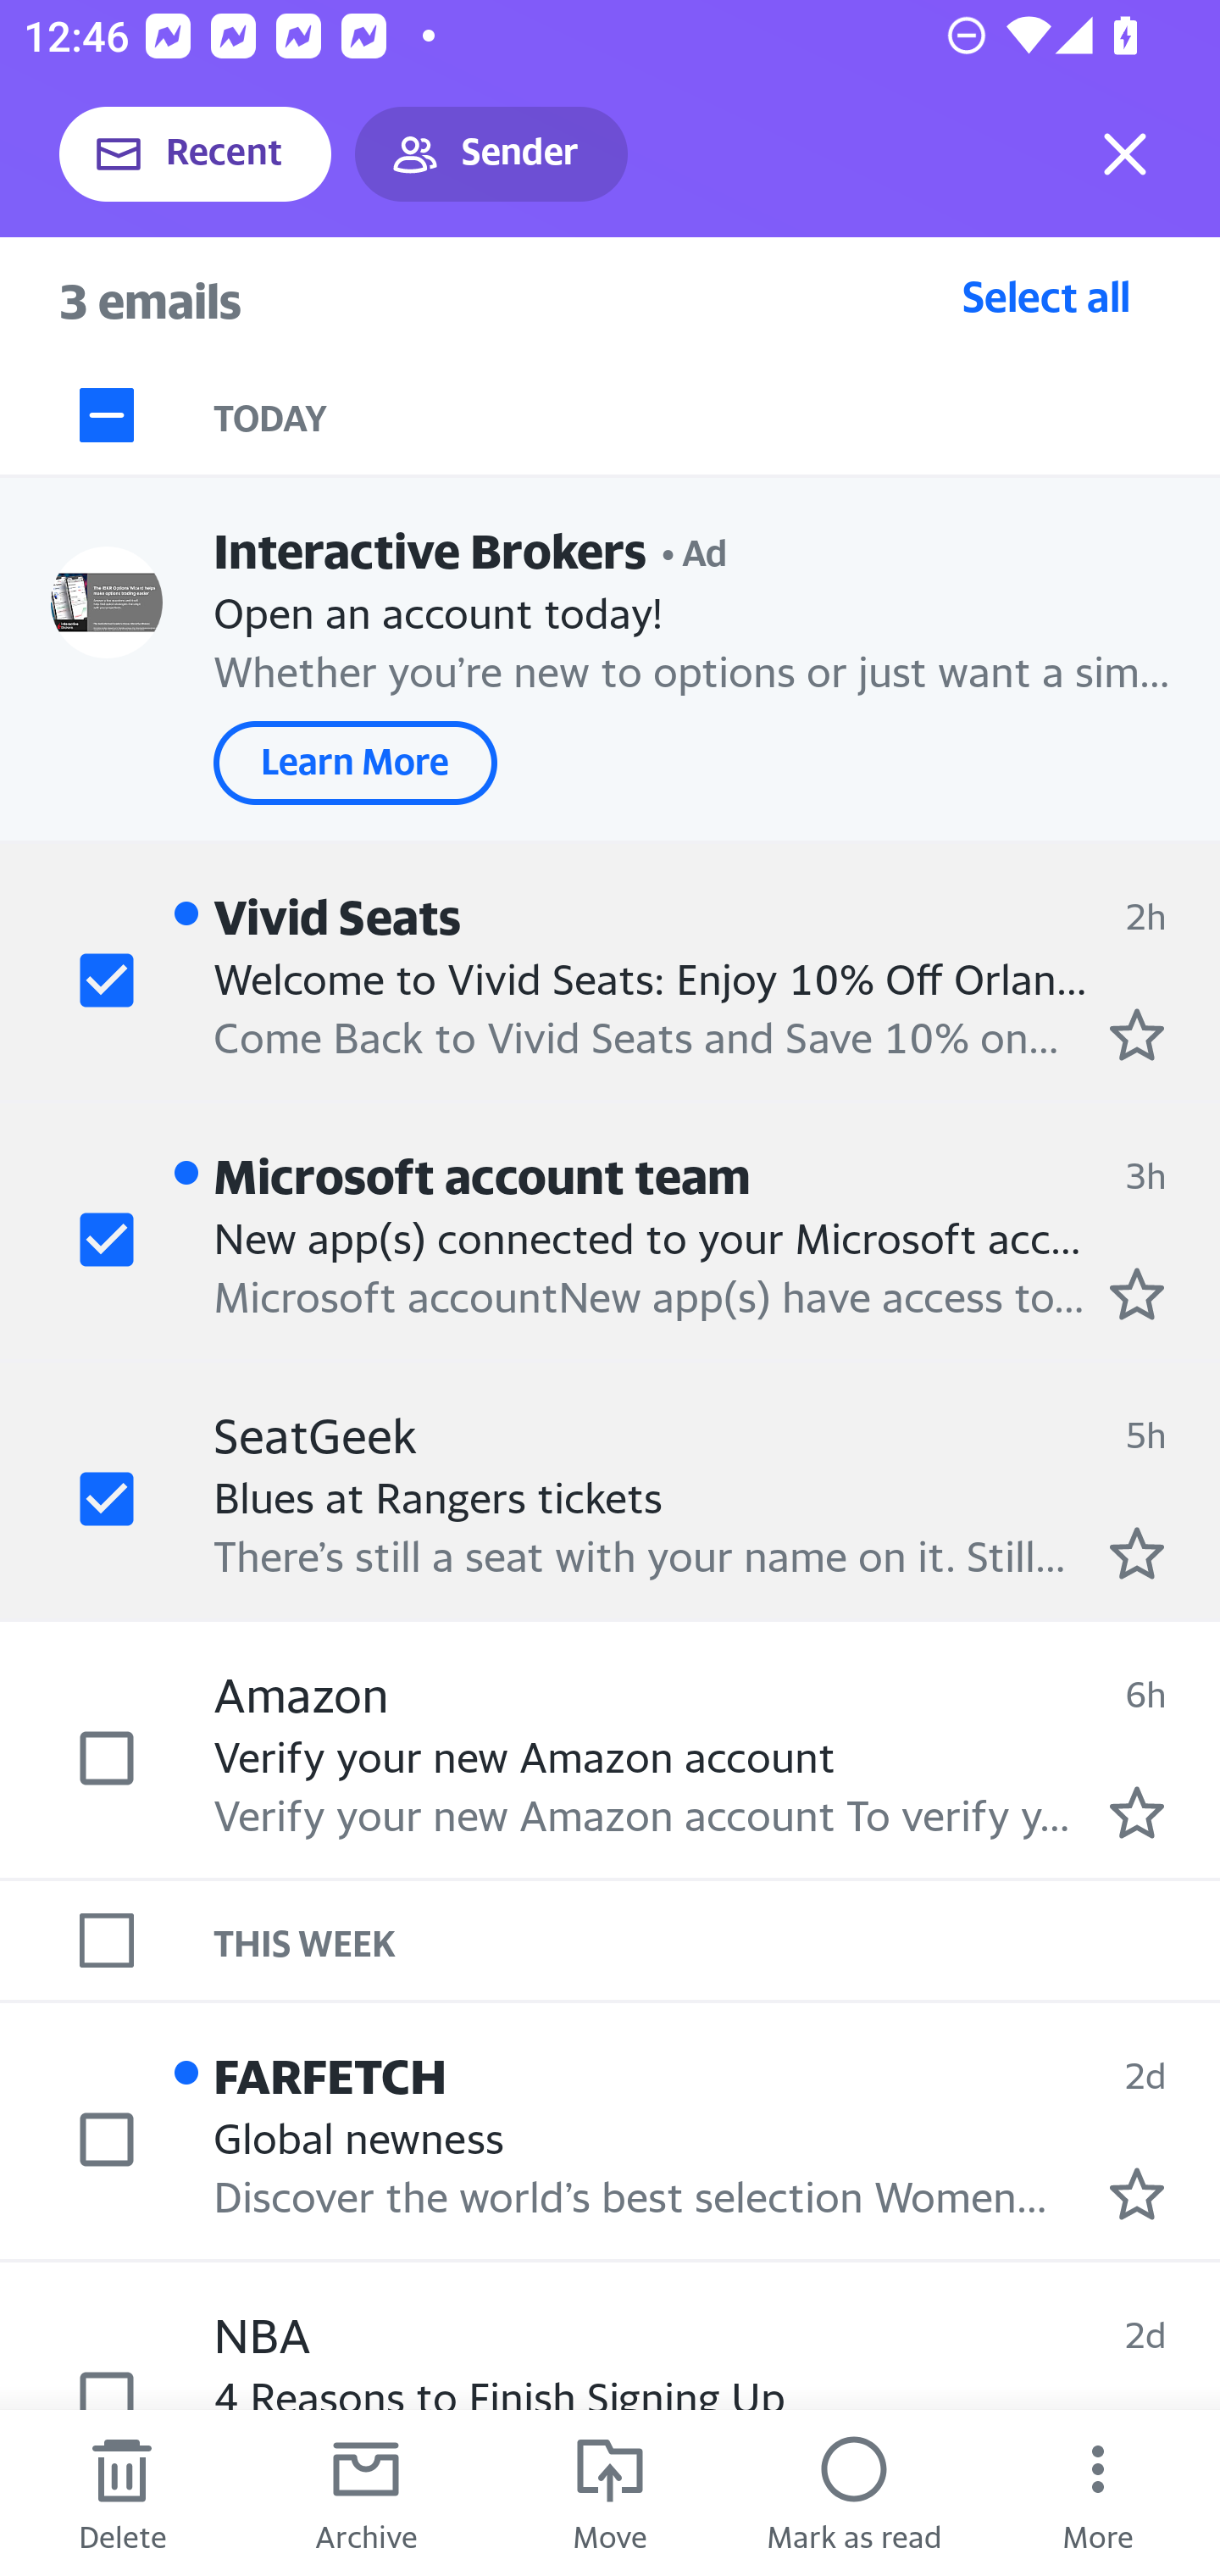 Image resolution: width=1220 pixels, height=2576 pixels. Describe the element at coordinates (122, 2493) in the screenshot. I see `Delete` at that location.